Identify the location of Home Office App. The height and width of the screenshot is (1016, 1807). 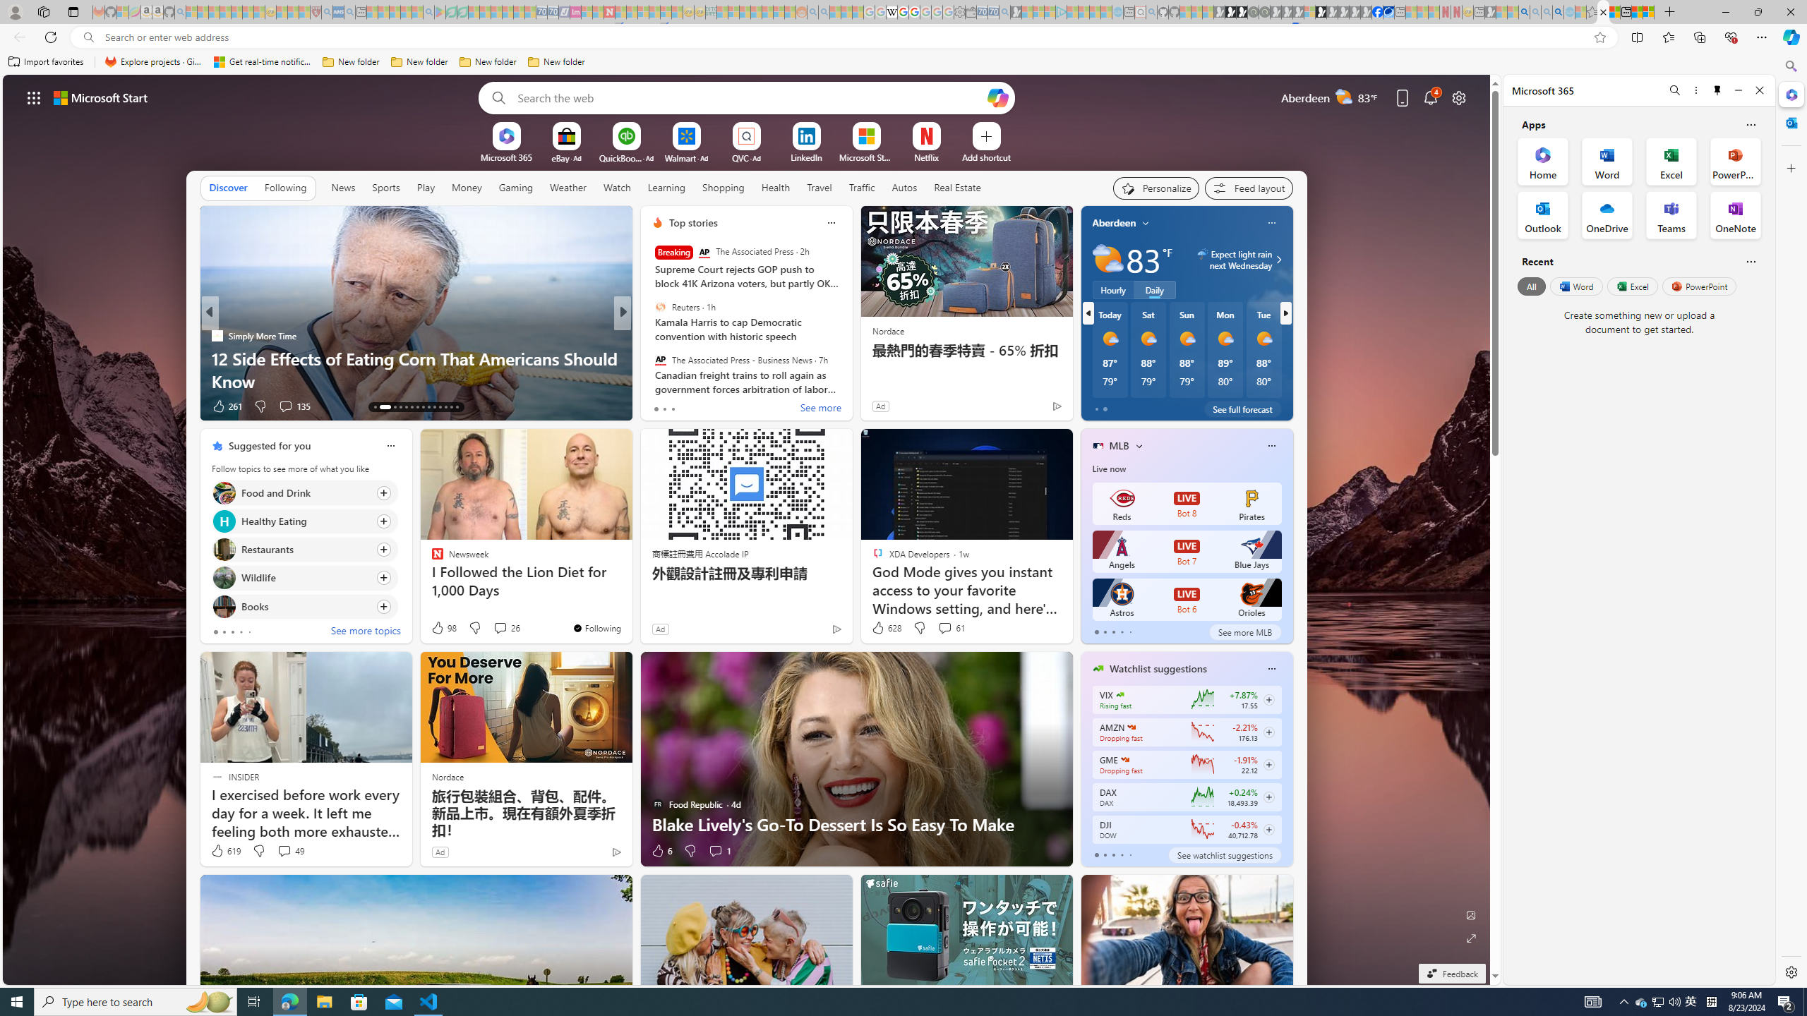
(1543, 161).